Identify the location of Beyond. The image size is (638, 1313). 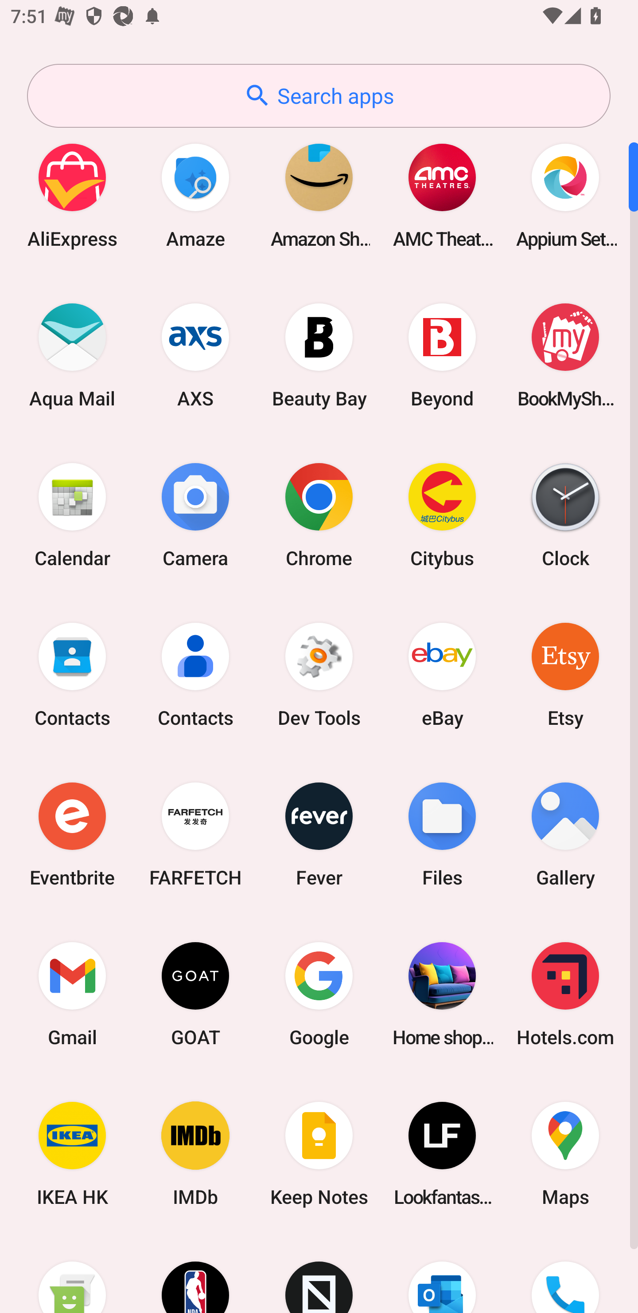
(442, 355).